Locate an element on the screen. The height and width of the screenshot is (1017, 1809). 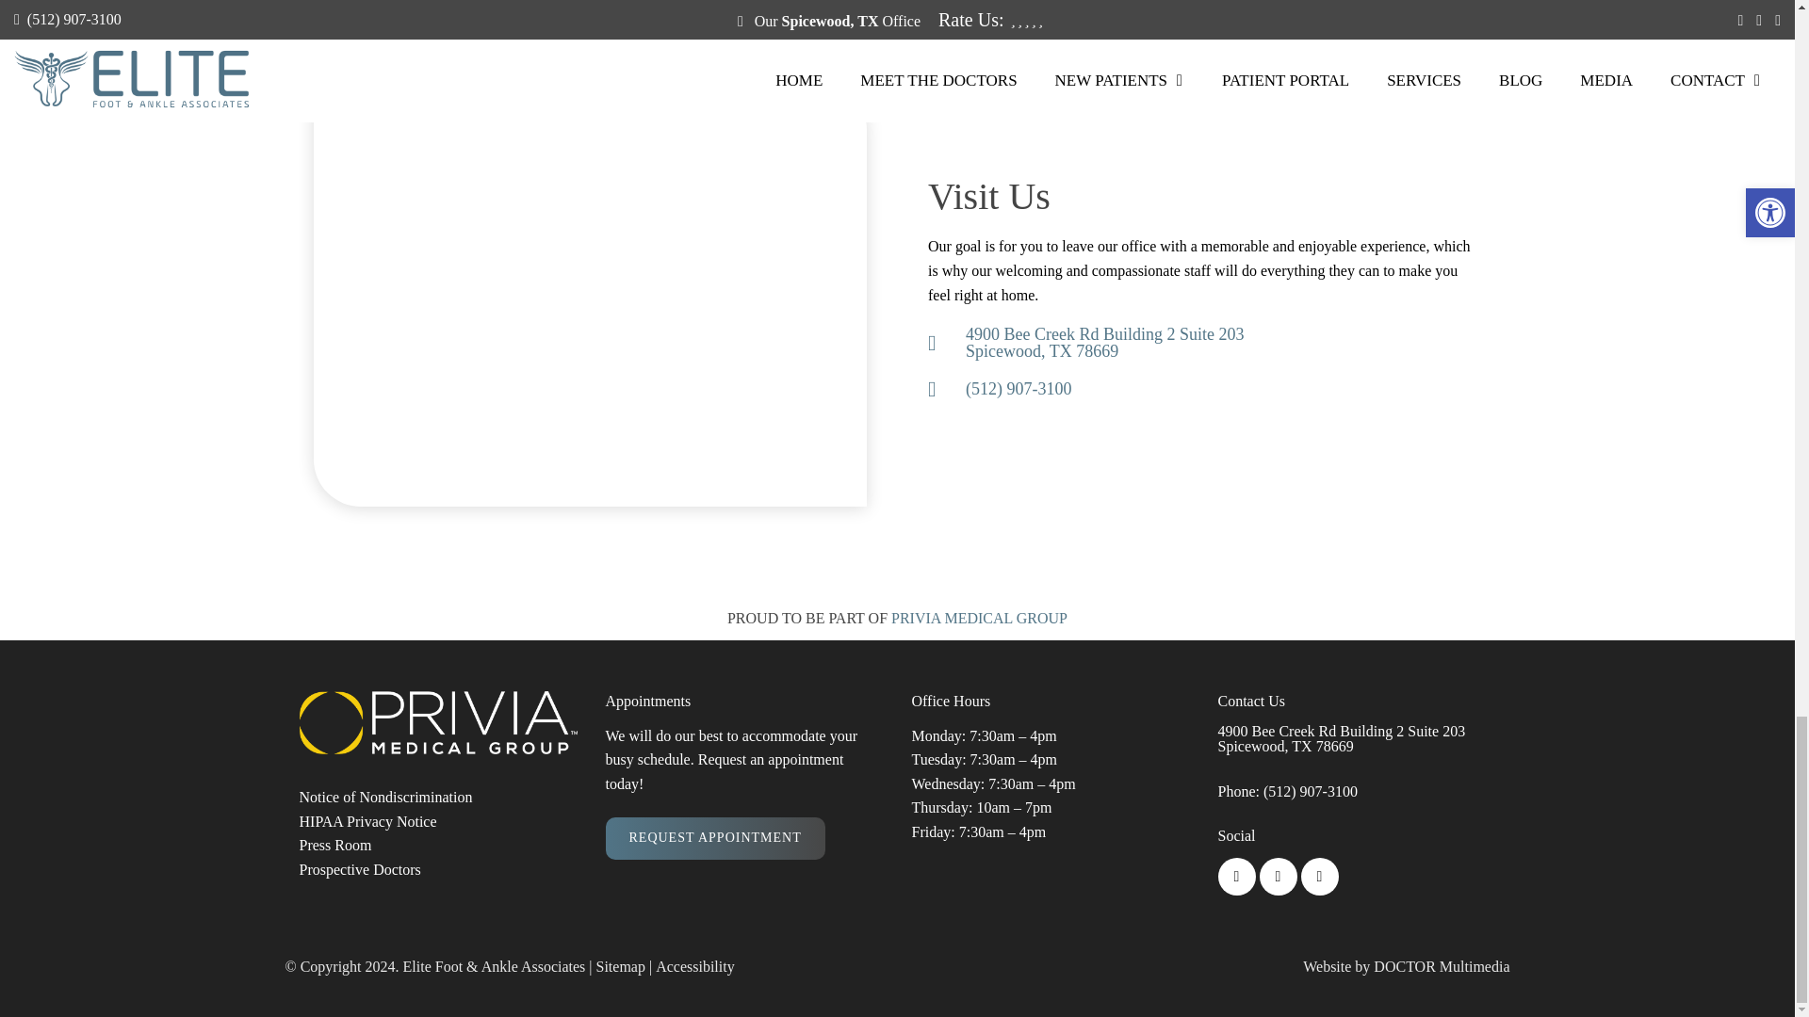
Prospective Doctors is located at coordinates (360, 870).